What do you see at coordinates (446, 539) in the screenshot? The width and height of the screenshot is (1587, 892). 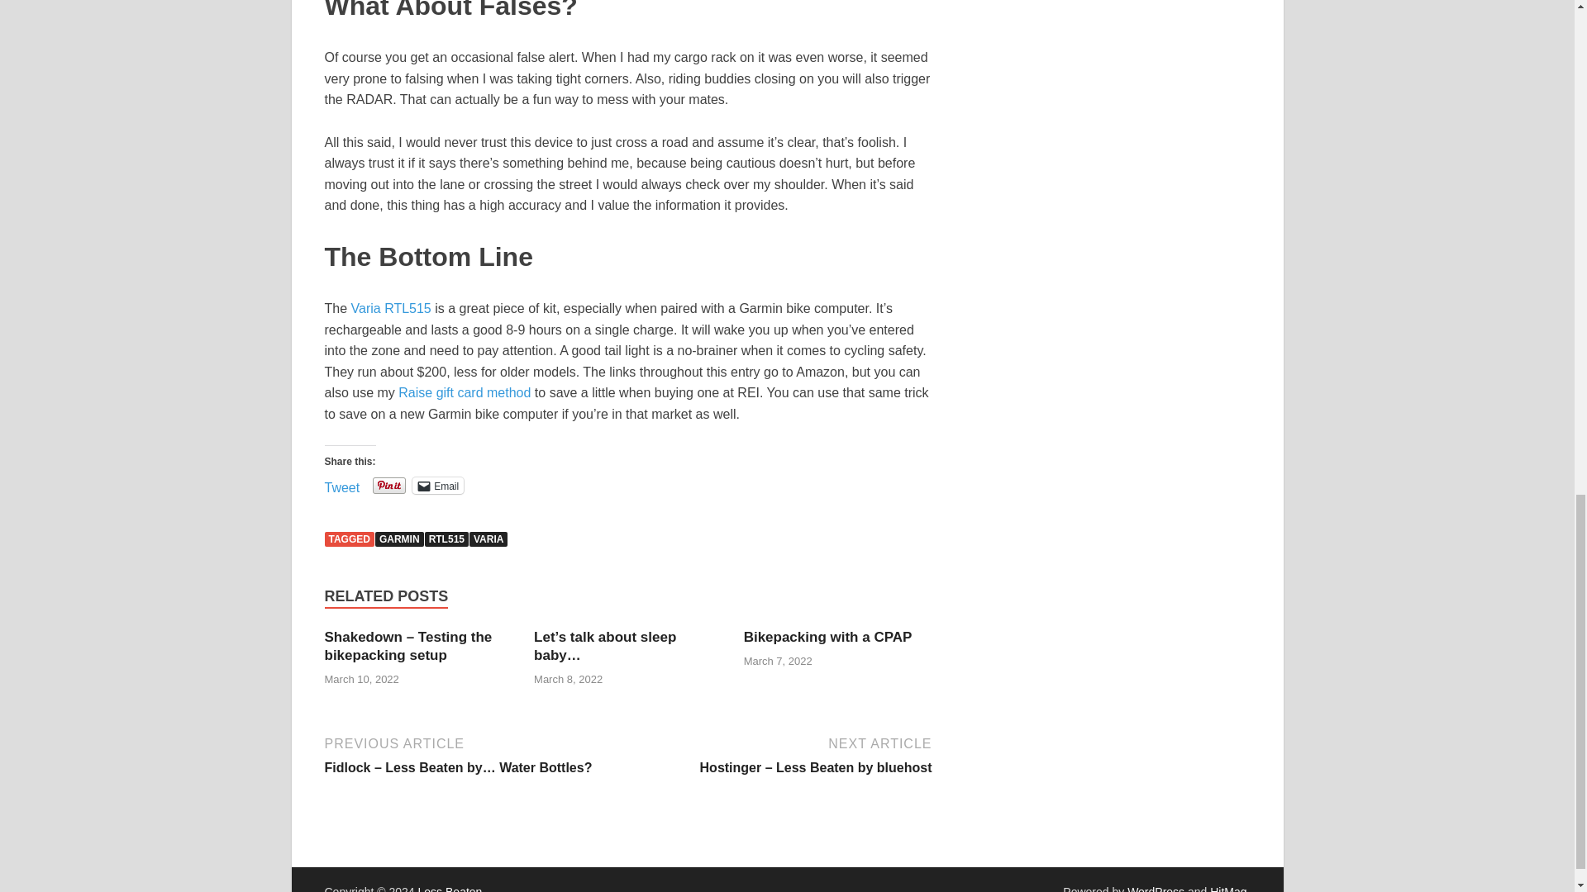 I see `RTL515` at bounding box center [446, 539].